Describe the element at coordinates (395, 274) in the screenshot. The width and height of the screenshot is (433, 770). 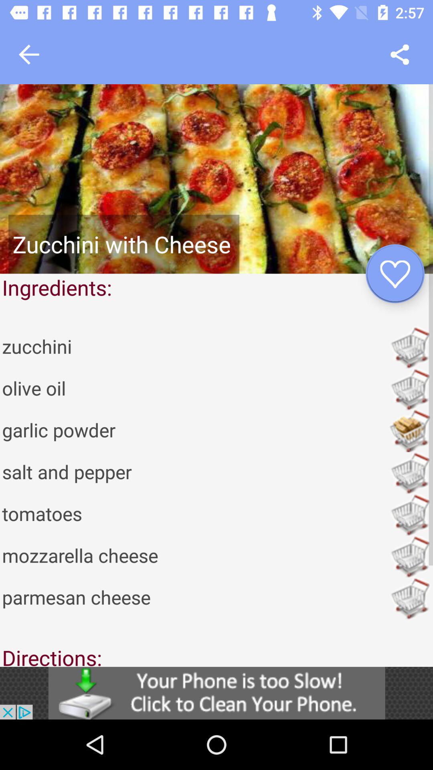
I see `go to favourite` at that location.